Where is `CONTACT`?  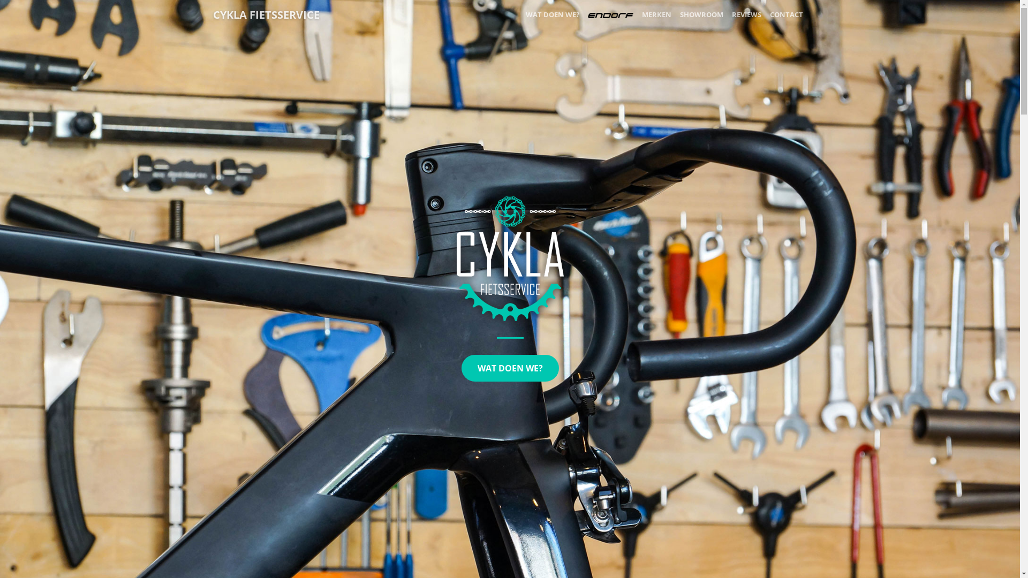 CONTACT is located at coordinates (787, 15).